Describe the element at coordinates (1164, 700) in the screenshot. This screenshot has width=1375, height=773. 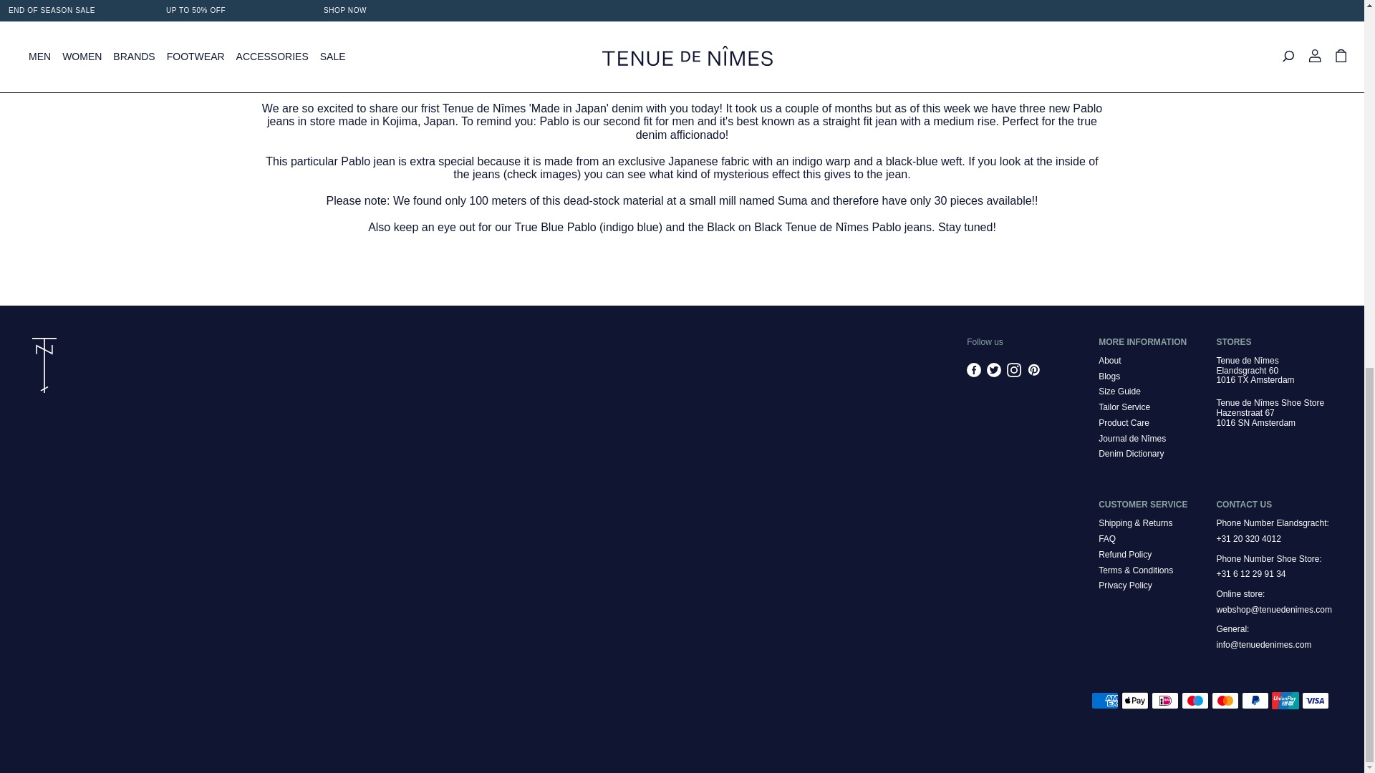
I see `iDEAL` at that location.